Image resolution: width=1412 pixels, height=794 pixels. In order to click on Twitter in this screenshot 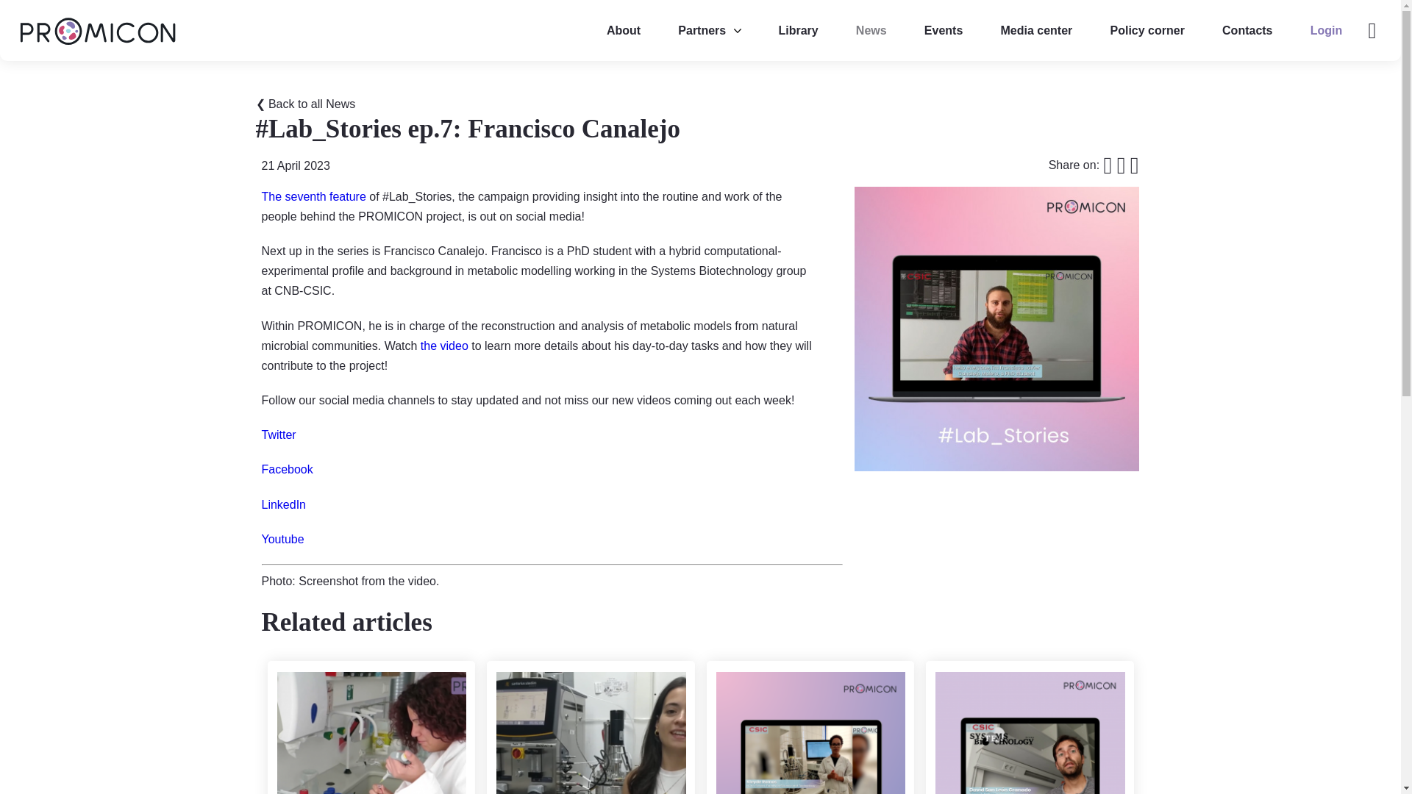, I will do `click(279, 435)`.